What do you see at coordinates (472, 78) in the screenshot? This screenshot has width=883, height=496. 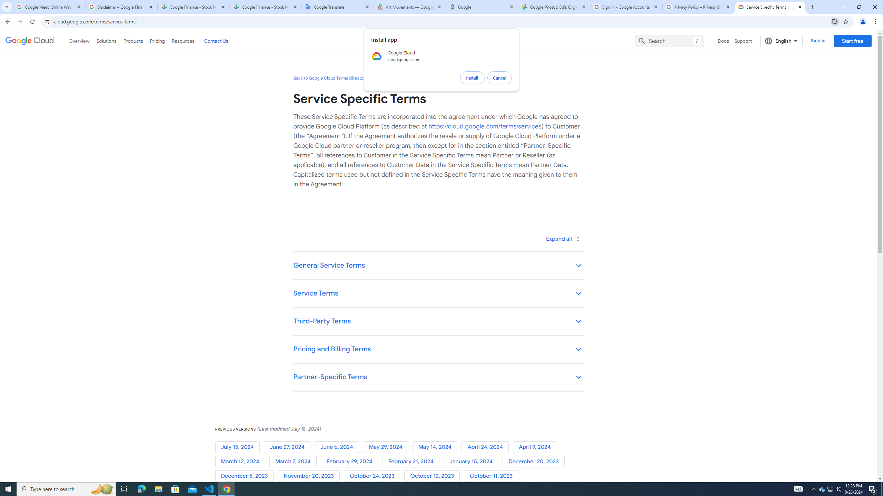 I see `Install` at bounding box center [472, 78].